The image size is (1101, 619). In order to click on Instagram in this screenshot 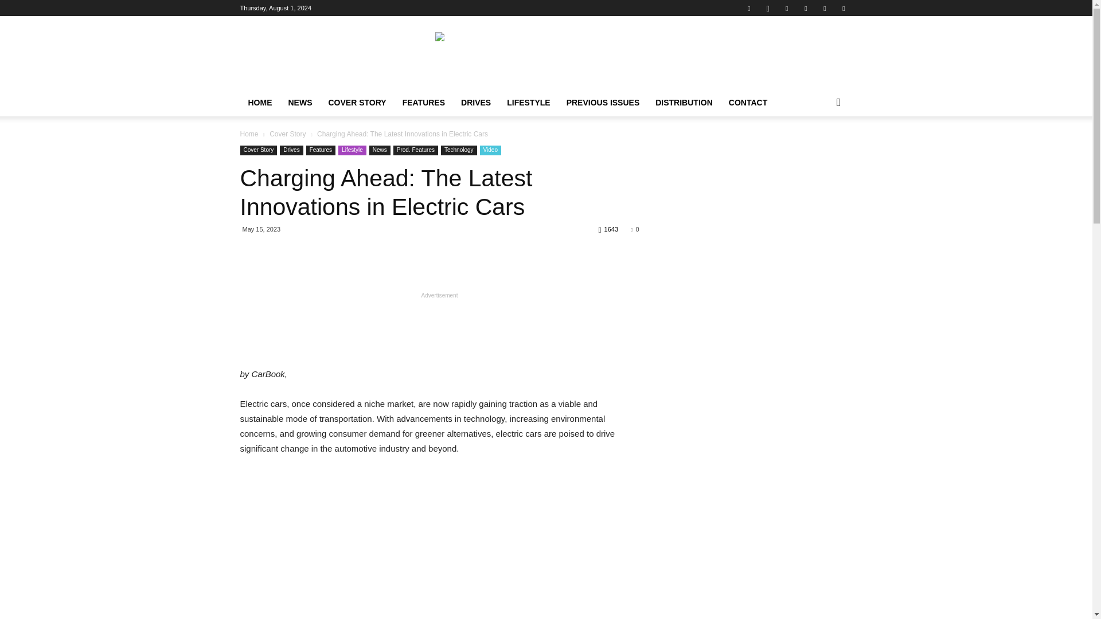, I will do `click(767, 8)`.